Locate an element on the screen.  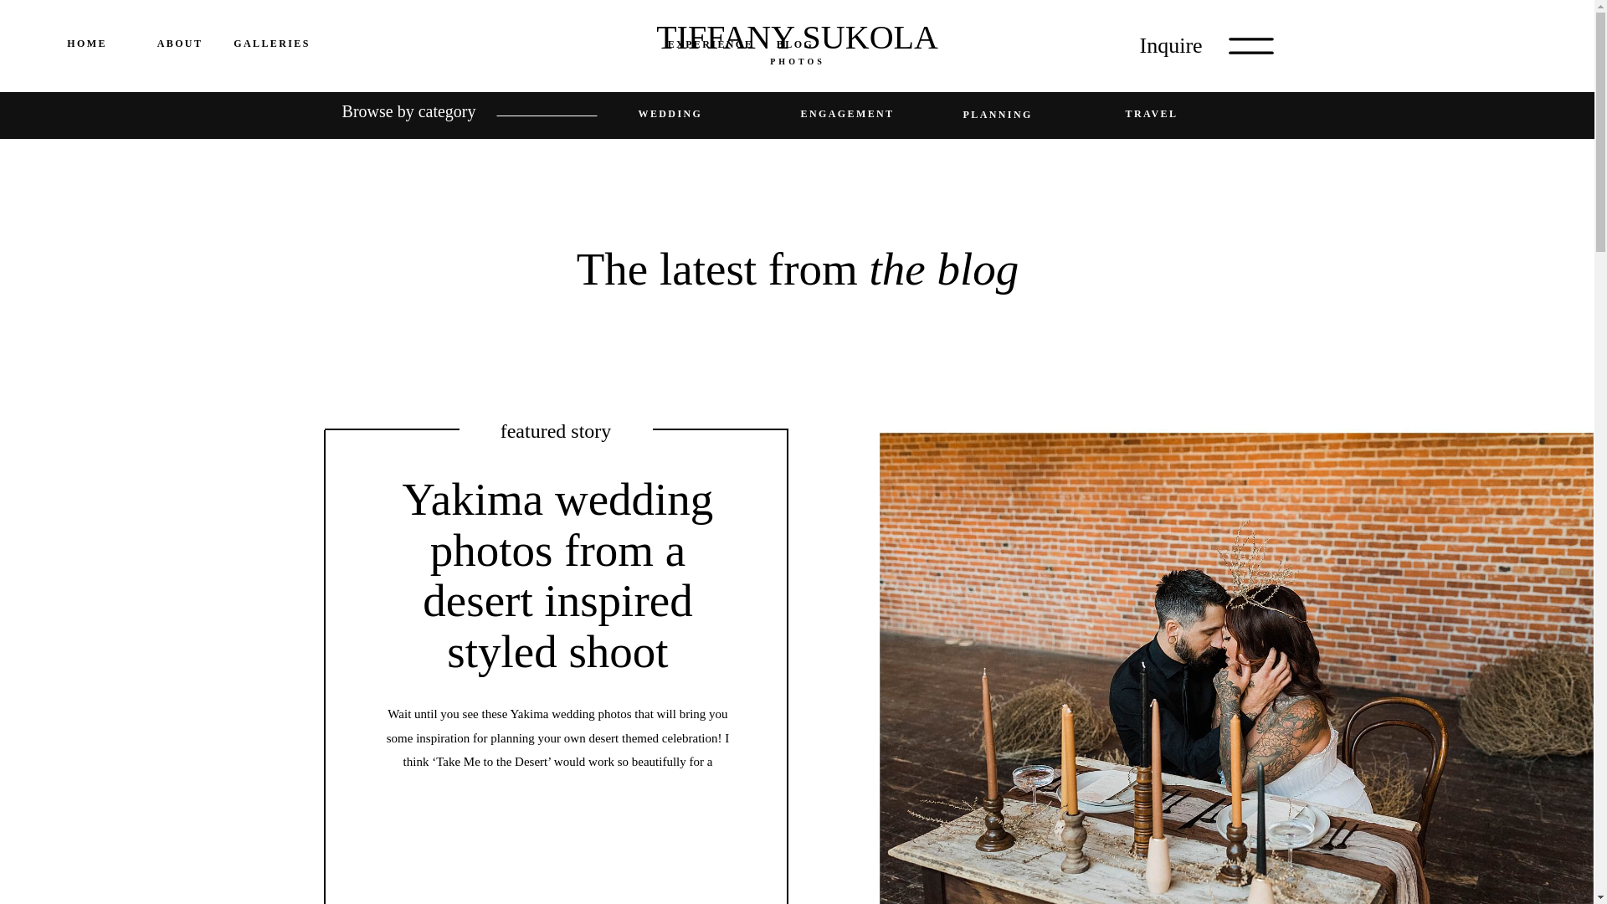
ABOUT is located at coordinates (179, 44).